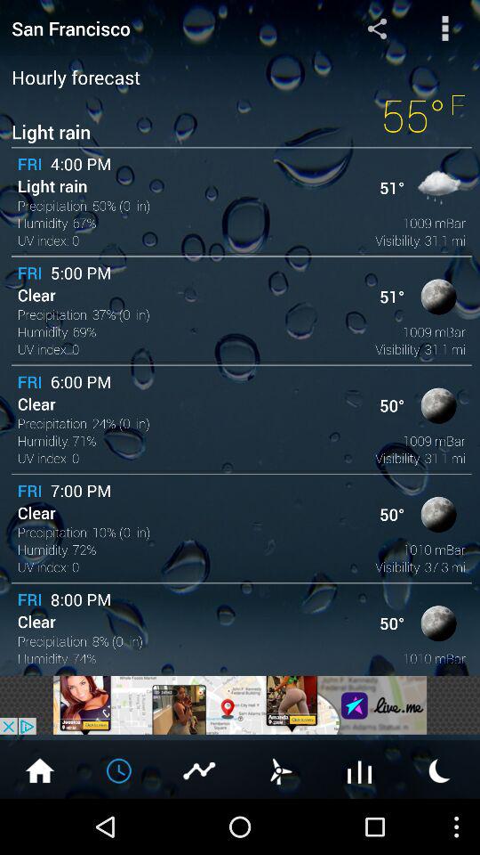 Image resolution: width=480 pixels, height=855 pixels. I want to click on click the item next to san francisco icon, so click(377, 28).